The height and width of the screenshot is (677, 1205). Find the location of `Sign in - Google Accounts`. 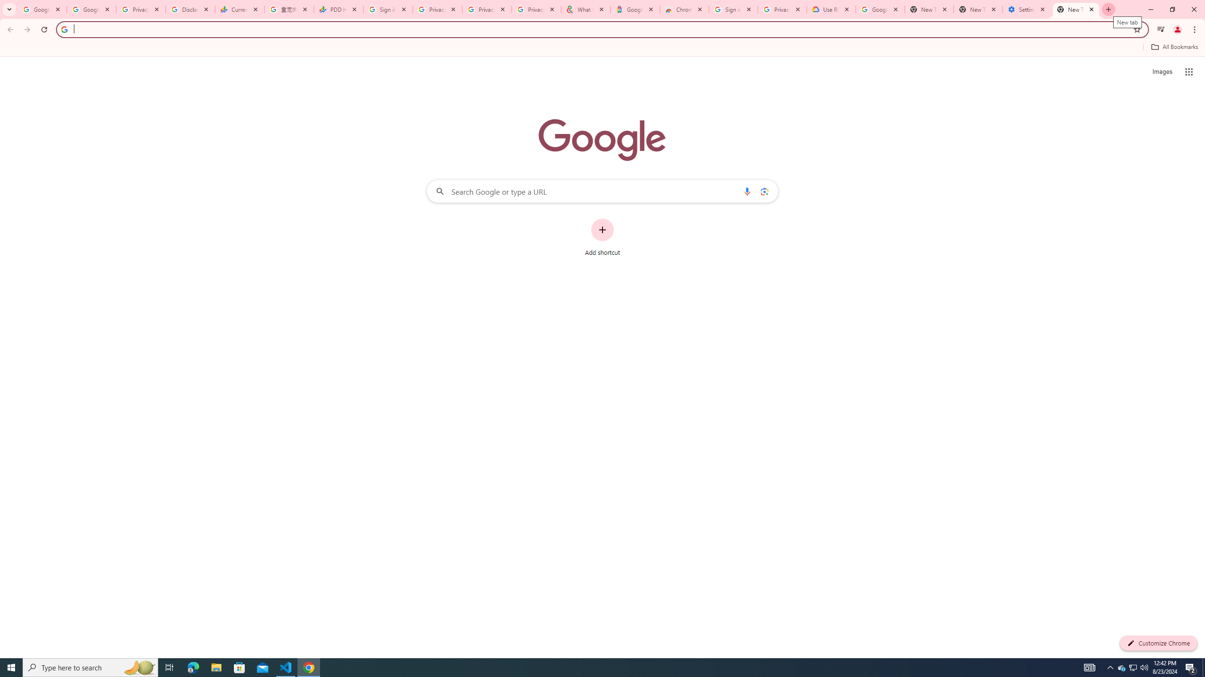

Sign in - Google Accounts is located at coordinates (388, 9).